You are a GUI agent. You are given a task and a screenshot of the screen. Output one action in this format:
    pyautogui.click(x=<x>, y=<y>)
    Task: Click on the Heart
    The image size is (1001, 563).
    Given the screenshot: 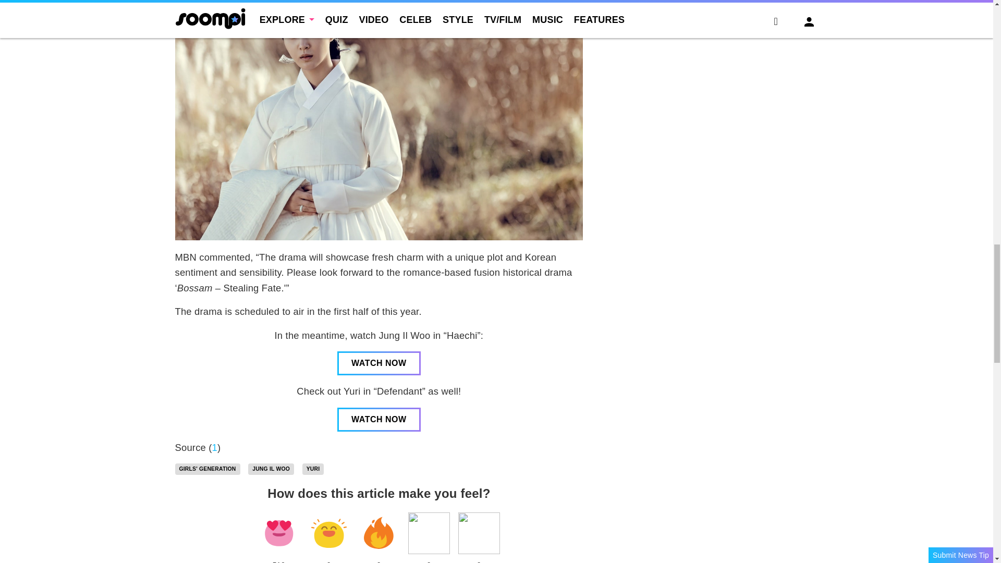 What is the action you would take?
    pyautogui.click(x=278, y=533)
    